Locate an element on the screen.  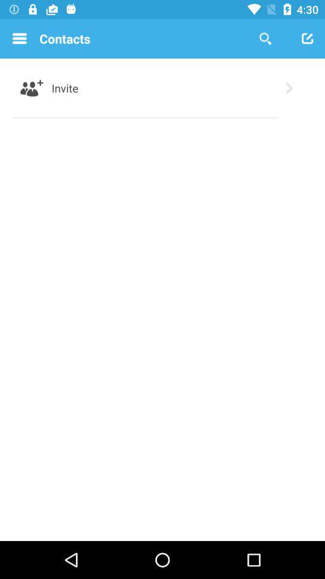
jump until invite icon is located at coordinates (65, 88).